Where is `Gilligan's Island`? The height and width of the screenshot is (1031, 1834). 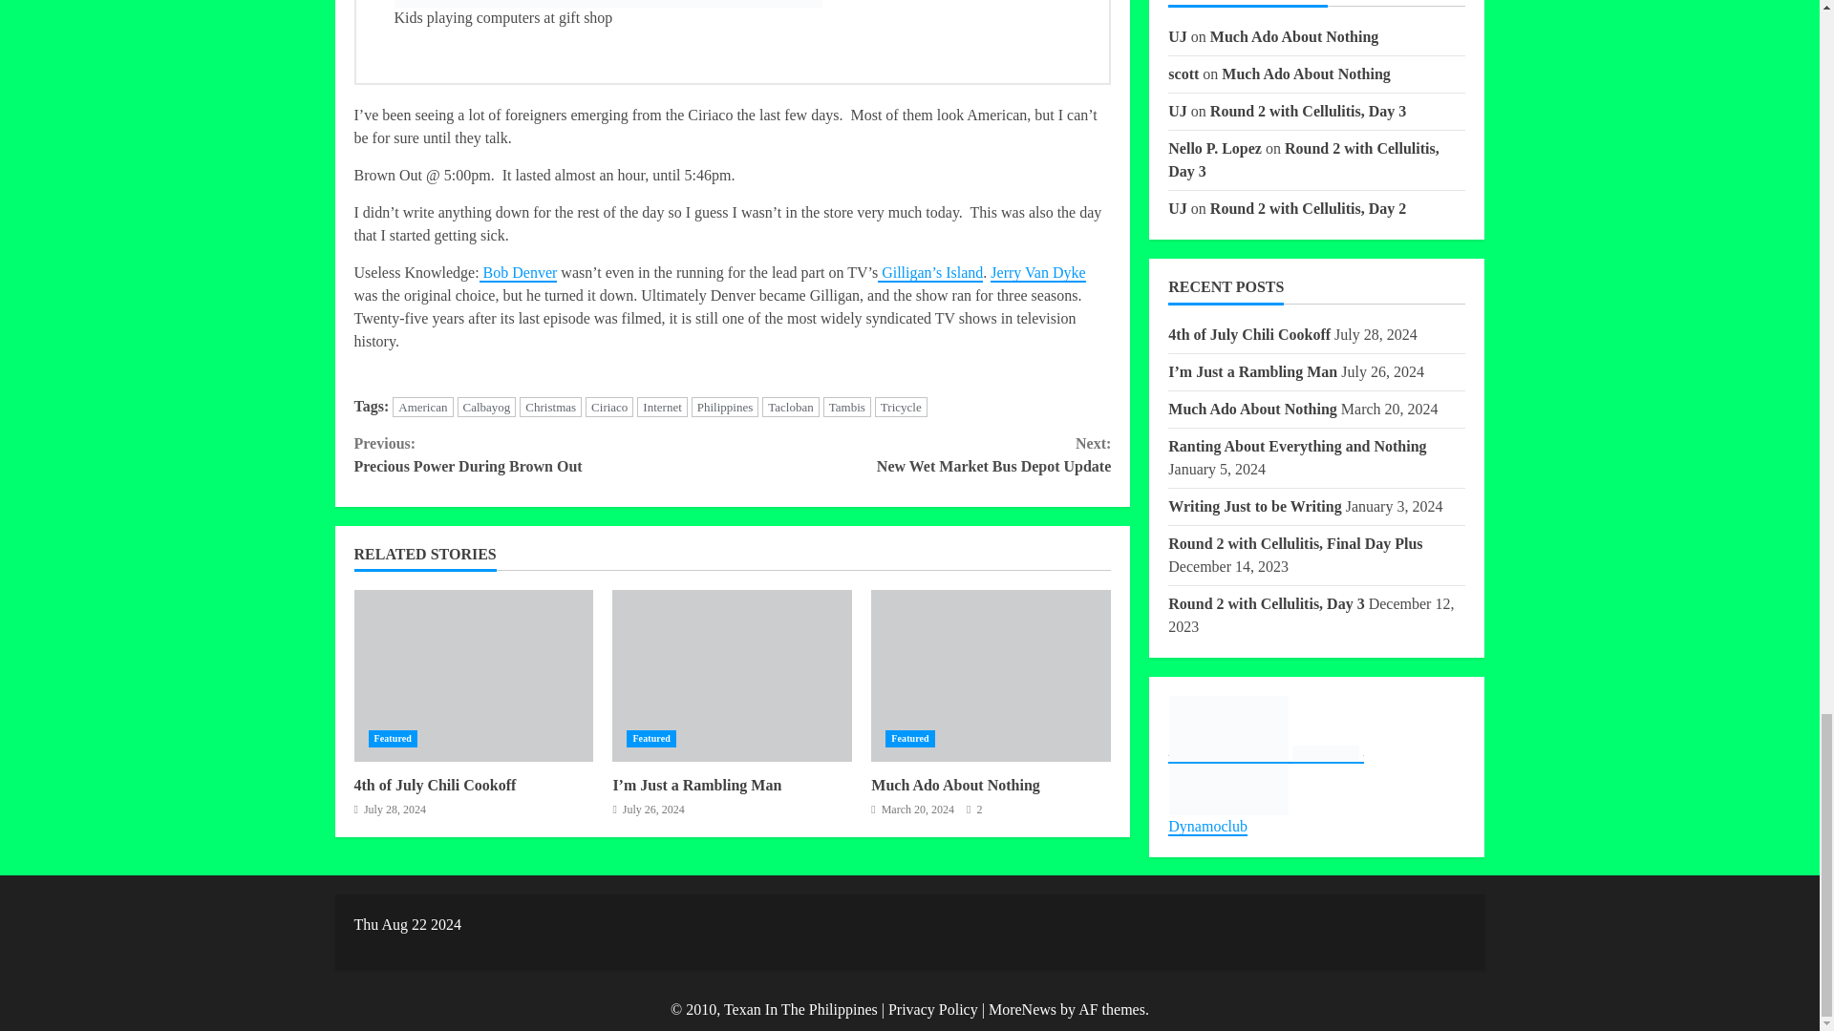 Gilligan's Island is located at coordinates (930, 273).